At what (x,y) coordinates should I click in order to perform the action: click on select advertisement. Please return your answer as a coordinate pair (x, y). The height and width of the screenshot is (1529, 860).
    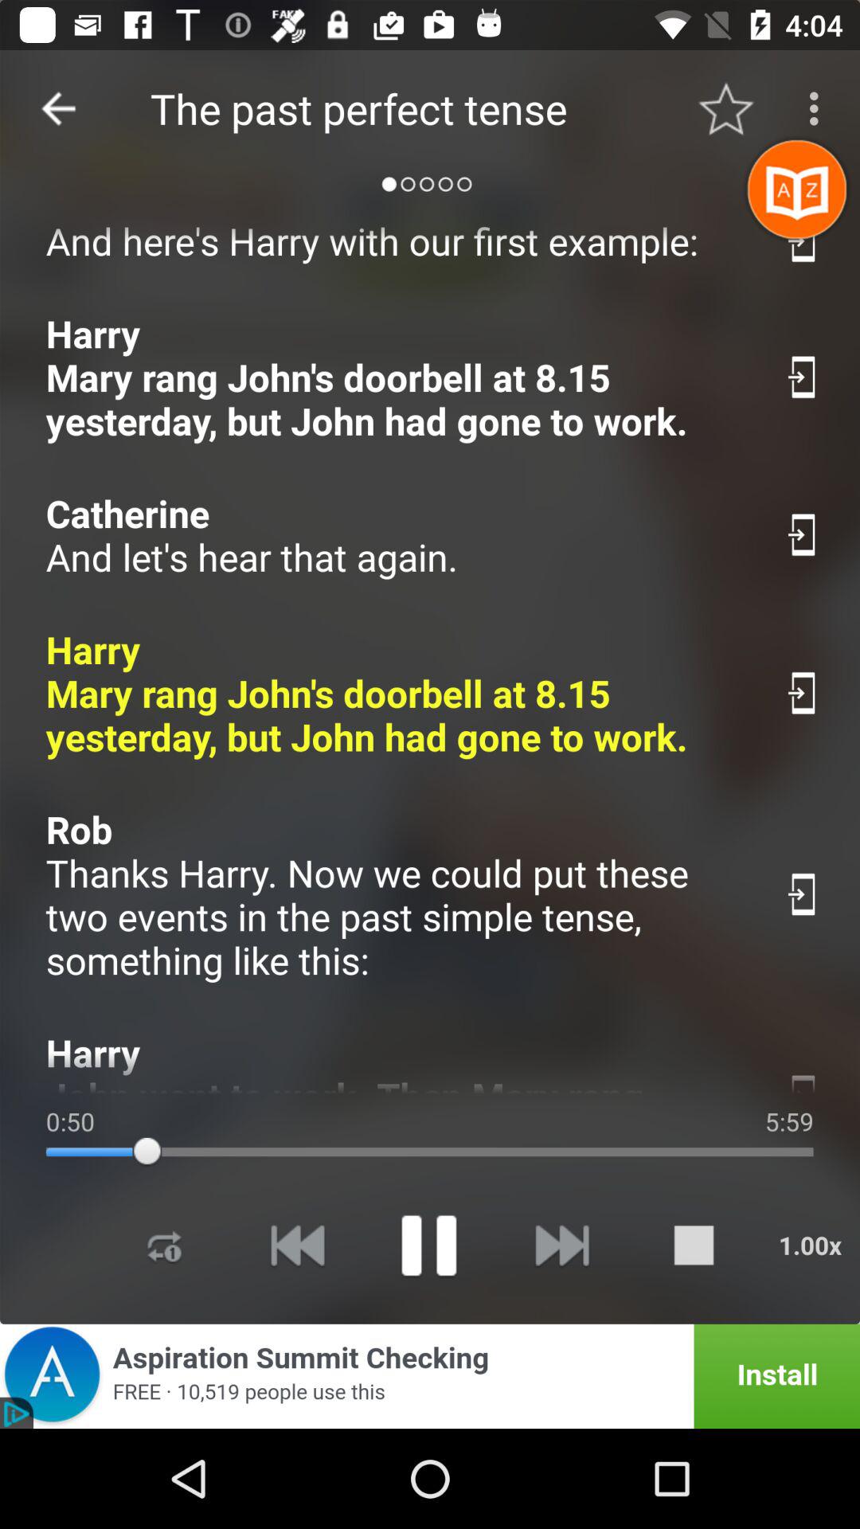
    Looking at the image, I should click on (430, 1376).